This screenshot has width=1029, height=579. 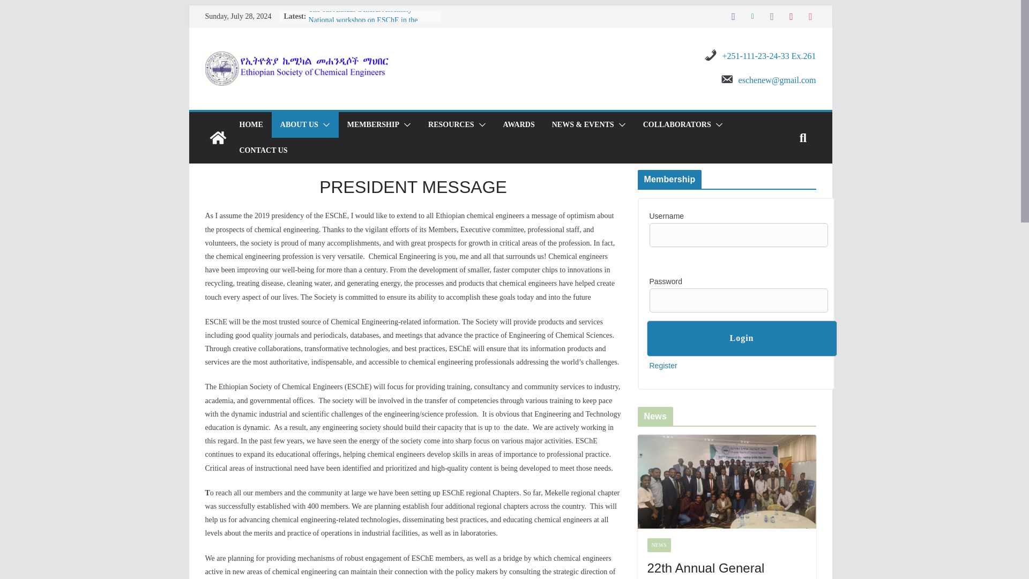 What do you see at coordinates (739, 235) in the screenshot?
I see `Please enter username` at bounding box center [739, 235].